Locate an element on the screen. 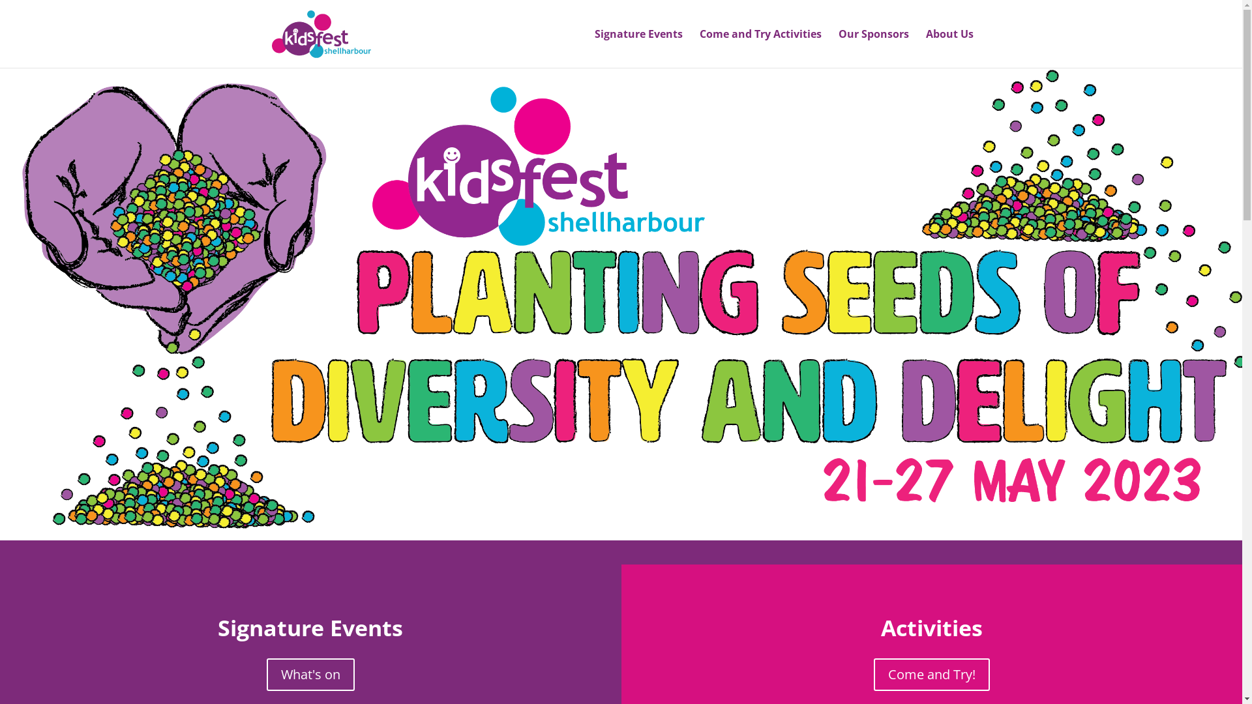  3 is located at coordinates (632, 538).